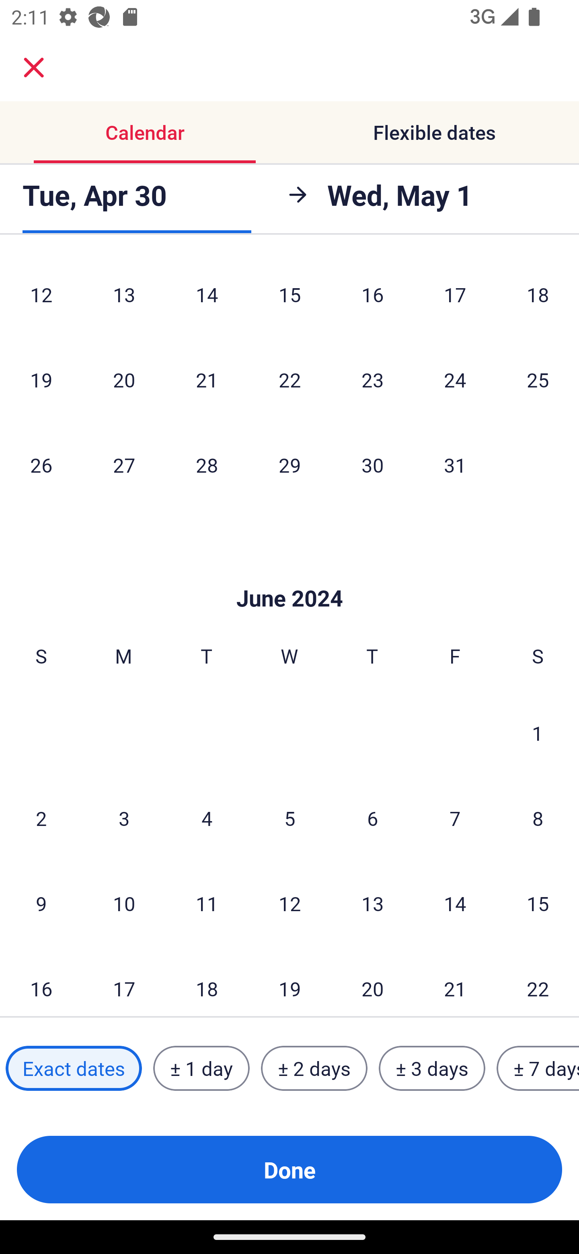 Image resolution: width=579 pixels, height=1254 pixels. Describe the element at coordinates (538, 297) in the screenshot. I see `18 Saturday, May 18, 2024` at that location.